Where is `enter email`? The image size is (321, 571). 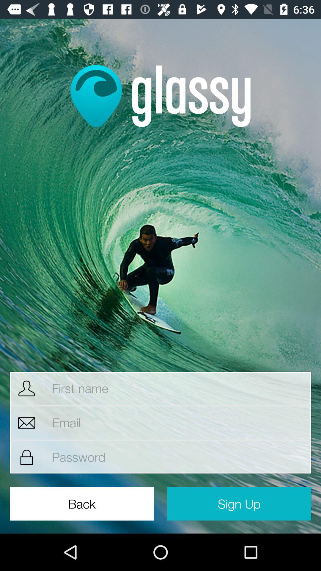 enter email is located at coordinates (178, 423).